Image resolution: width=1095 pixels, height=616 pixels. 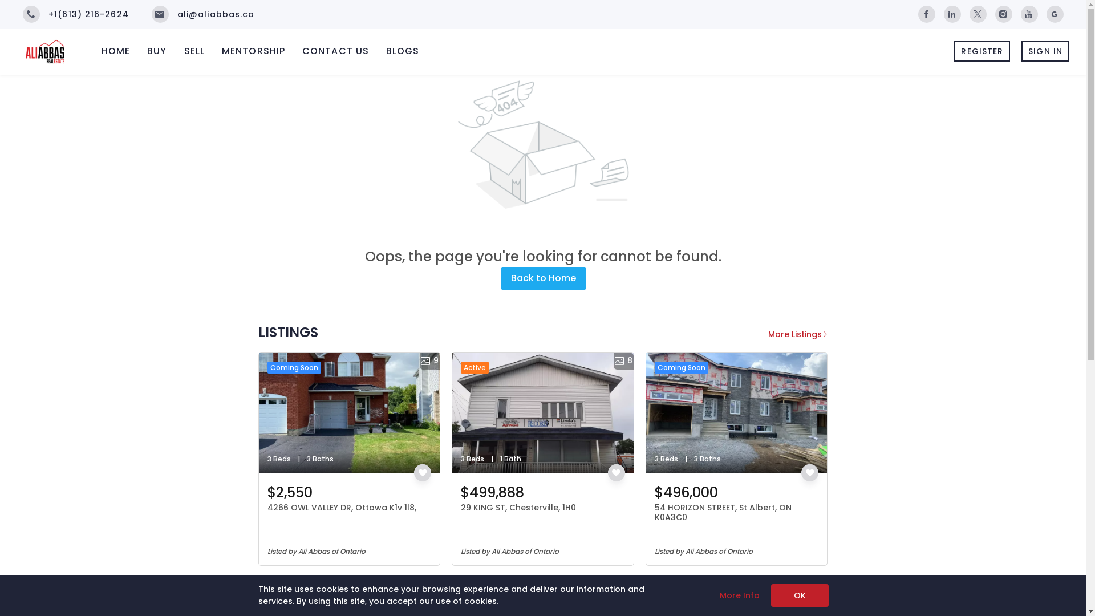 I want to click on BLOGS, so click(x=403, y=51).